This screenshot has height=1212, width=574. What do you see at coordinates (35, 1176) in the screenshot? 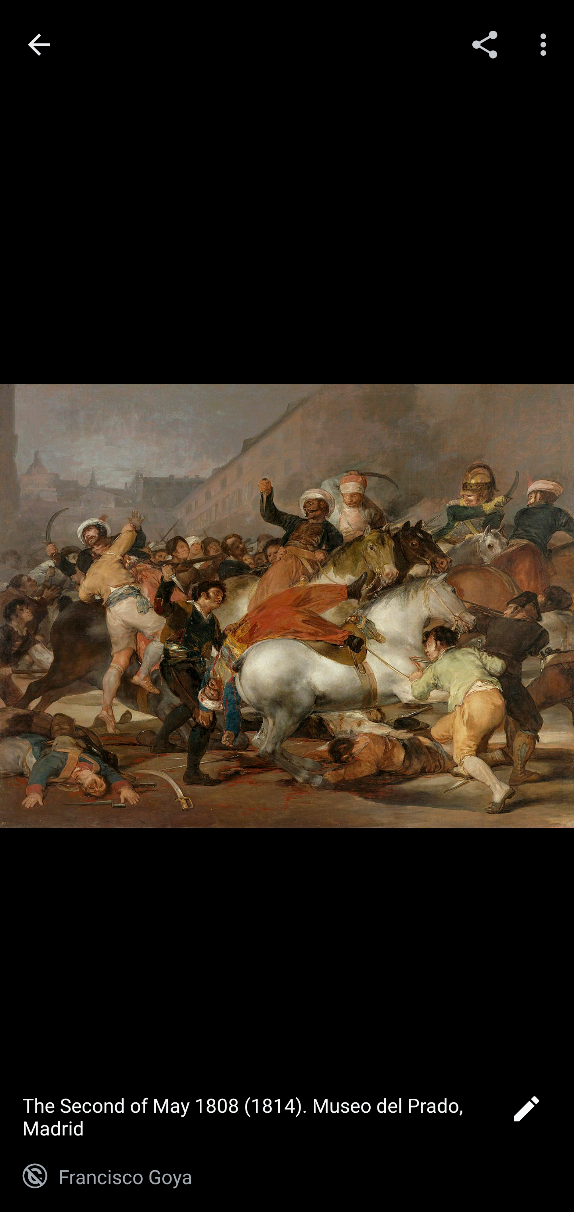
I see `Public domain` at bounding box center [35, 1176].